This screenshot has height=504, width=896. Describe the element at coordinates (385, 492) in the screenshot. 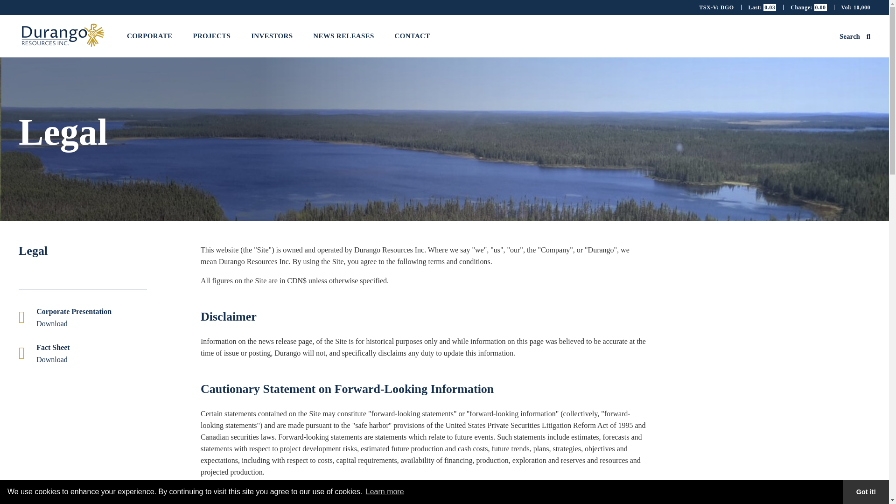

I see `Learn more` at that location.